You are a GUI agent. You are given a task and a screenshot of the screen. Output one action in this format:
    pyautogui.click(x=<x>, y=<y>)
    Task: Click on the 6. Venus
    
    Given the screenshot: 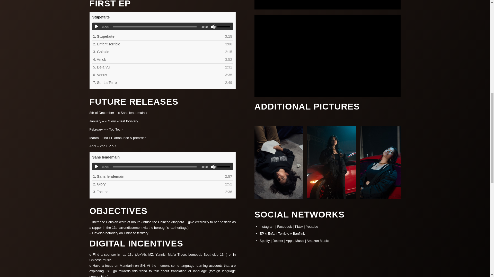 What is the action you would take?
    pyautogui.click(x=157, y=75)
    